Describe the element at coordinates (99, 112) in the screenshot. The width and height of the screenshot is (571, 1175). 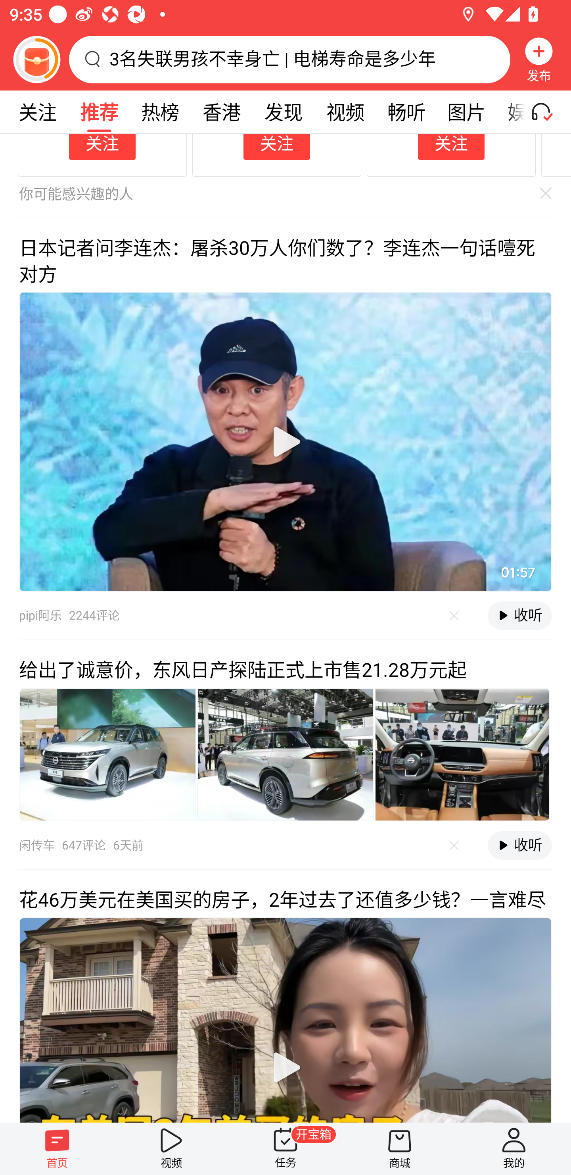
I see `推荐` at that location.